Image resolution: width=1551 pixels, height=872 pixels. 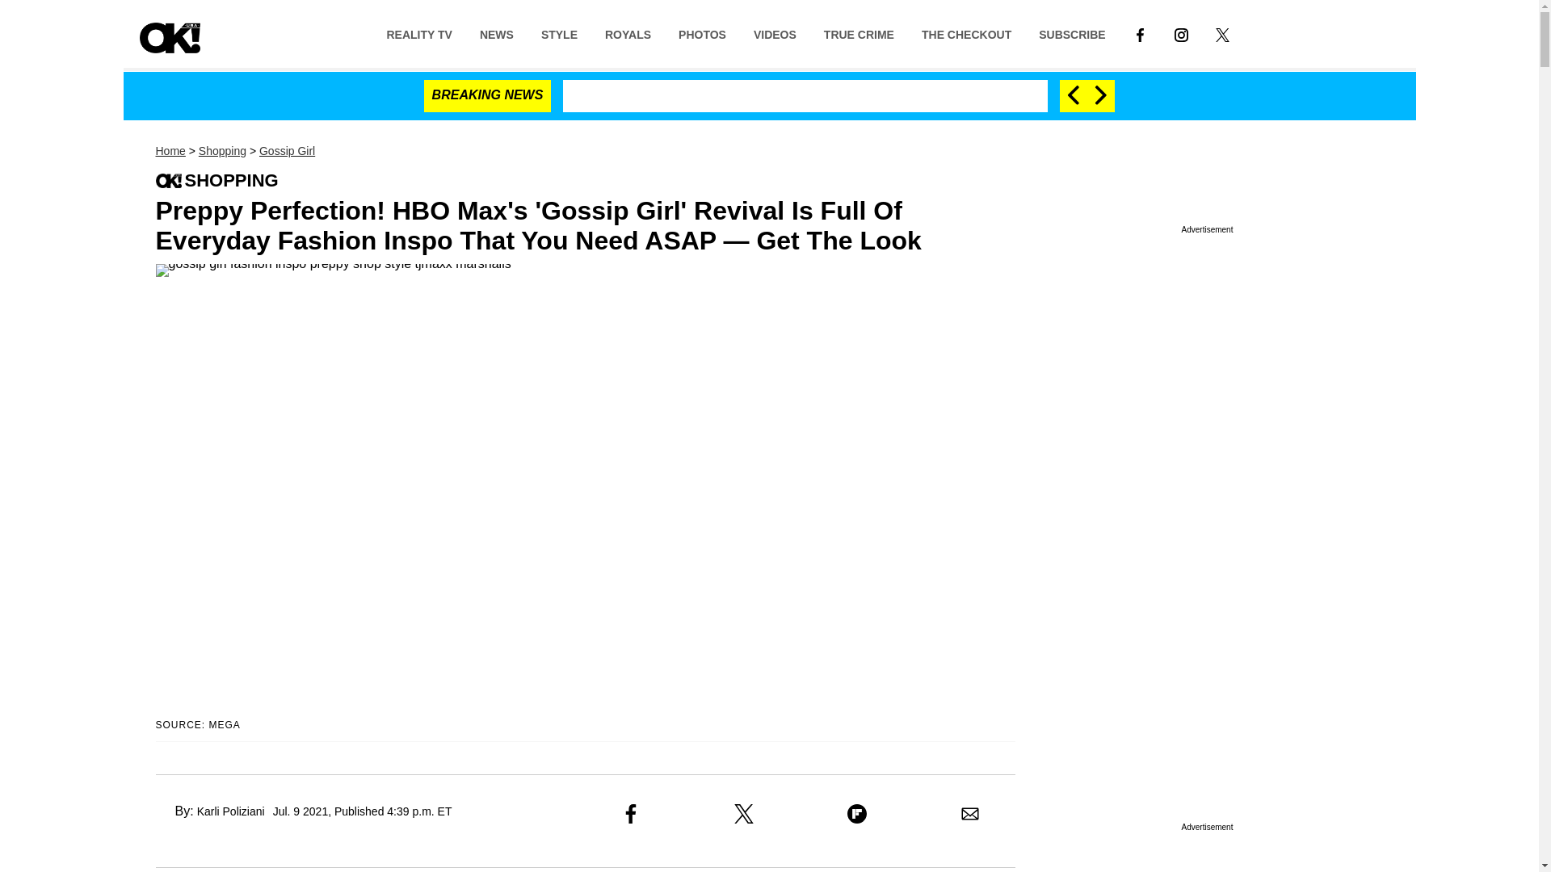 I want to click on Share to Email, so click(x=969, y=813).